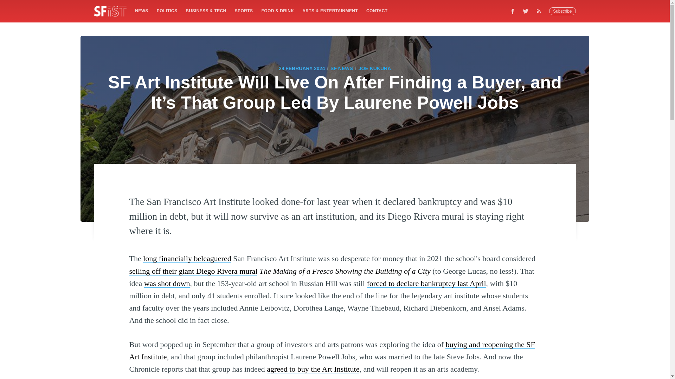 This screenshot has height=379, width=675. Describe the element at coordinates (187, 258) in the screenshot. I see `long financially beleaguered` at that location.